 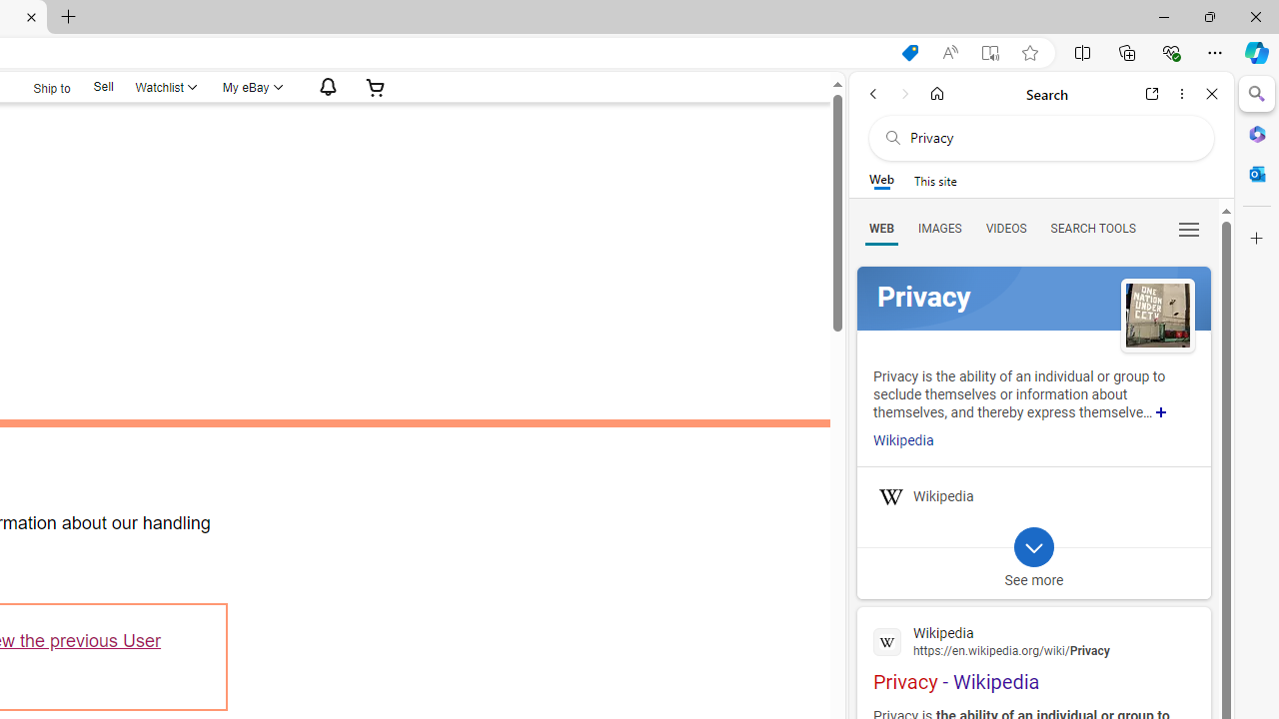 I want to click on Preferences, so click(x=1189, y=228).